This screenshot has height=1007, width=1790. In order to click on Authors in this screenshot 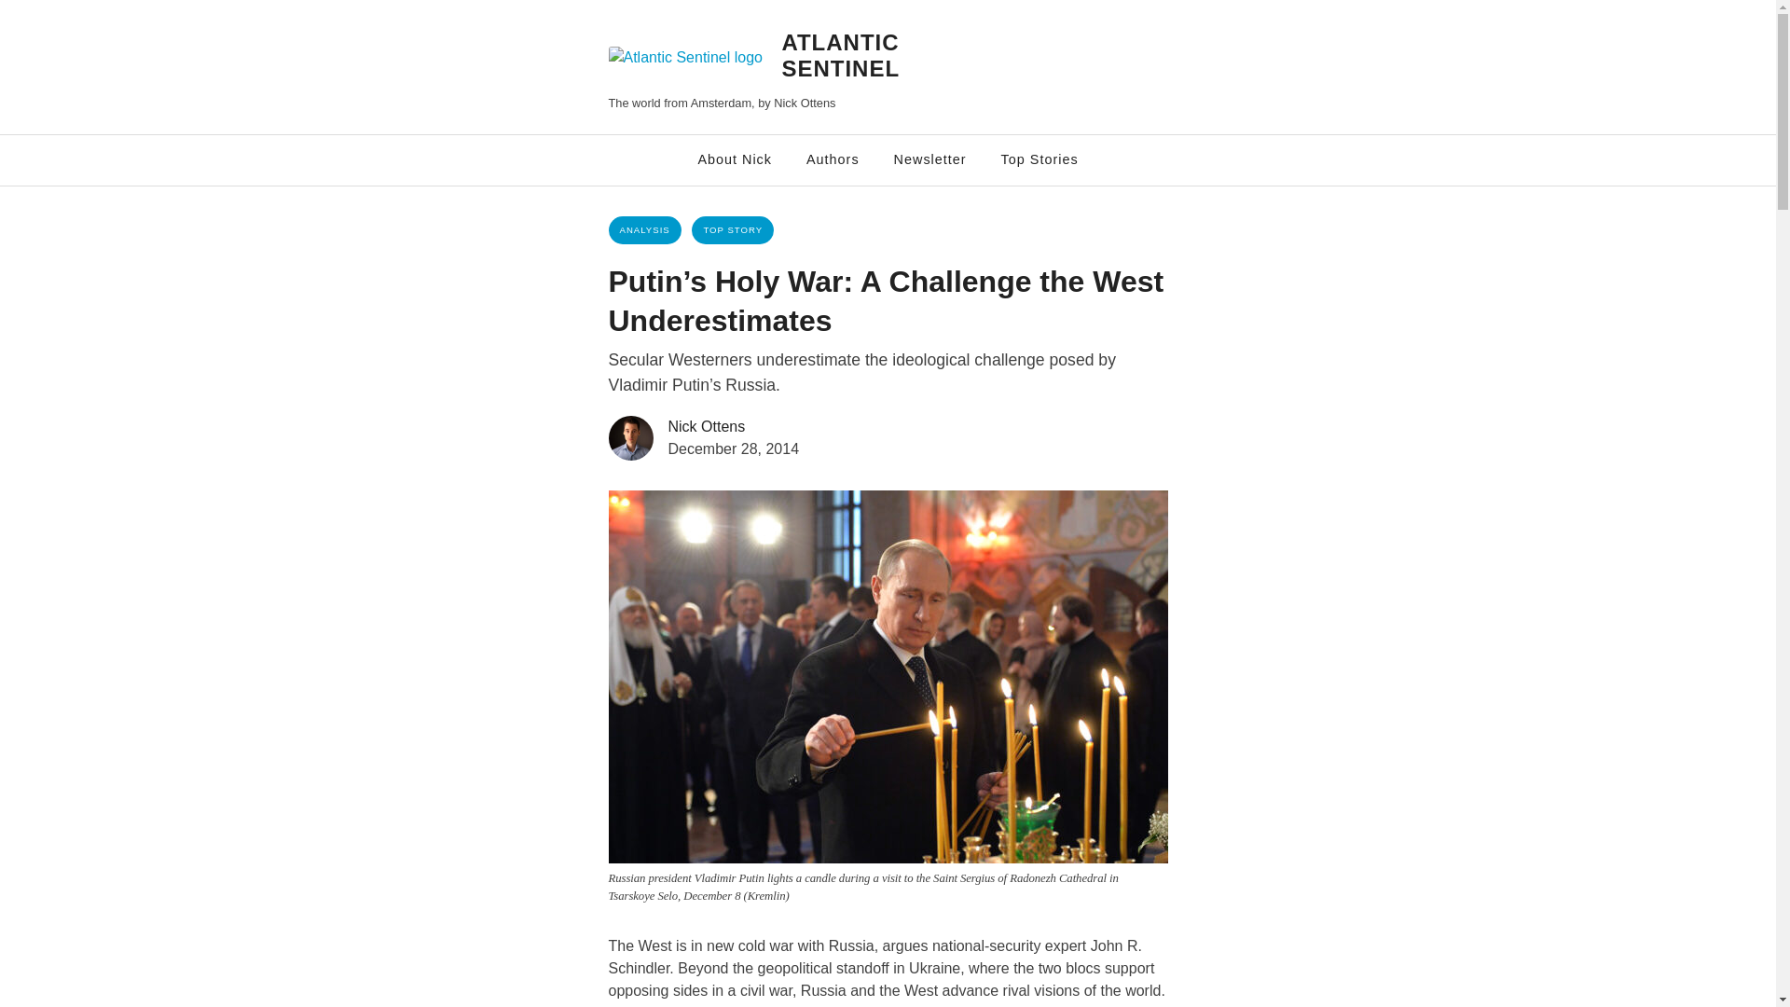, I will do `click(833, 159)`.